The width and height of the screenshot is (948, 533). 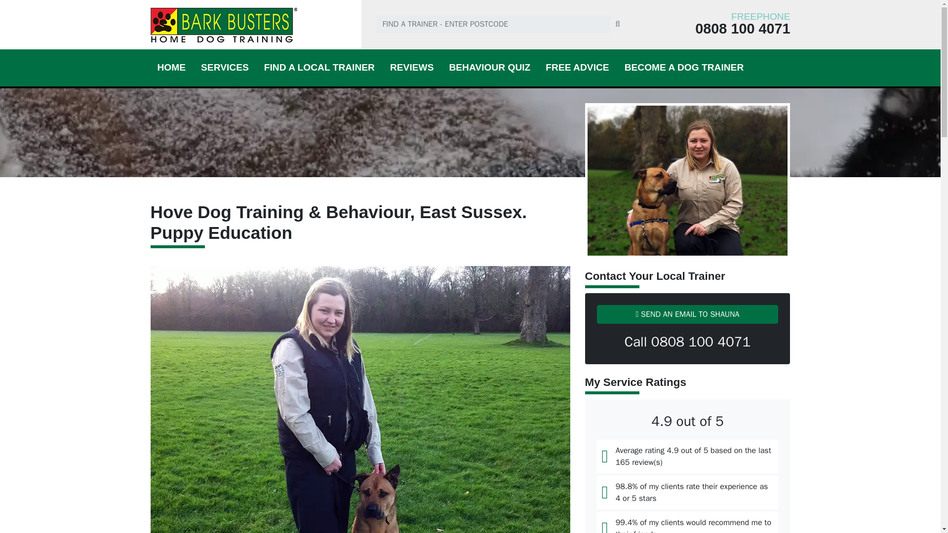 What do you see at coordinates (319, 67) in the screenshot?
I see `FIND A LOCAL TRAINER` at bounding box center [319, 67].